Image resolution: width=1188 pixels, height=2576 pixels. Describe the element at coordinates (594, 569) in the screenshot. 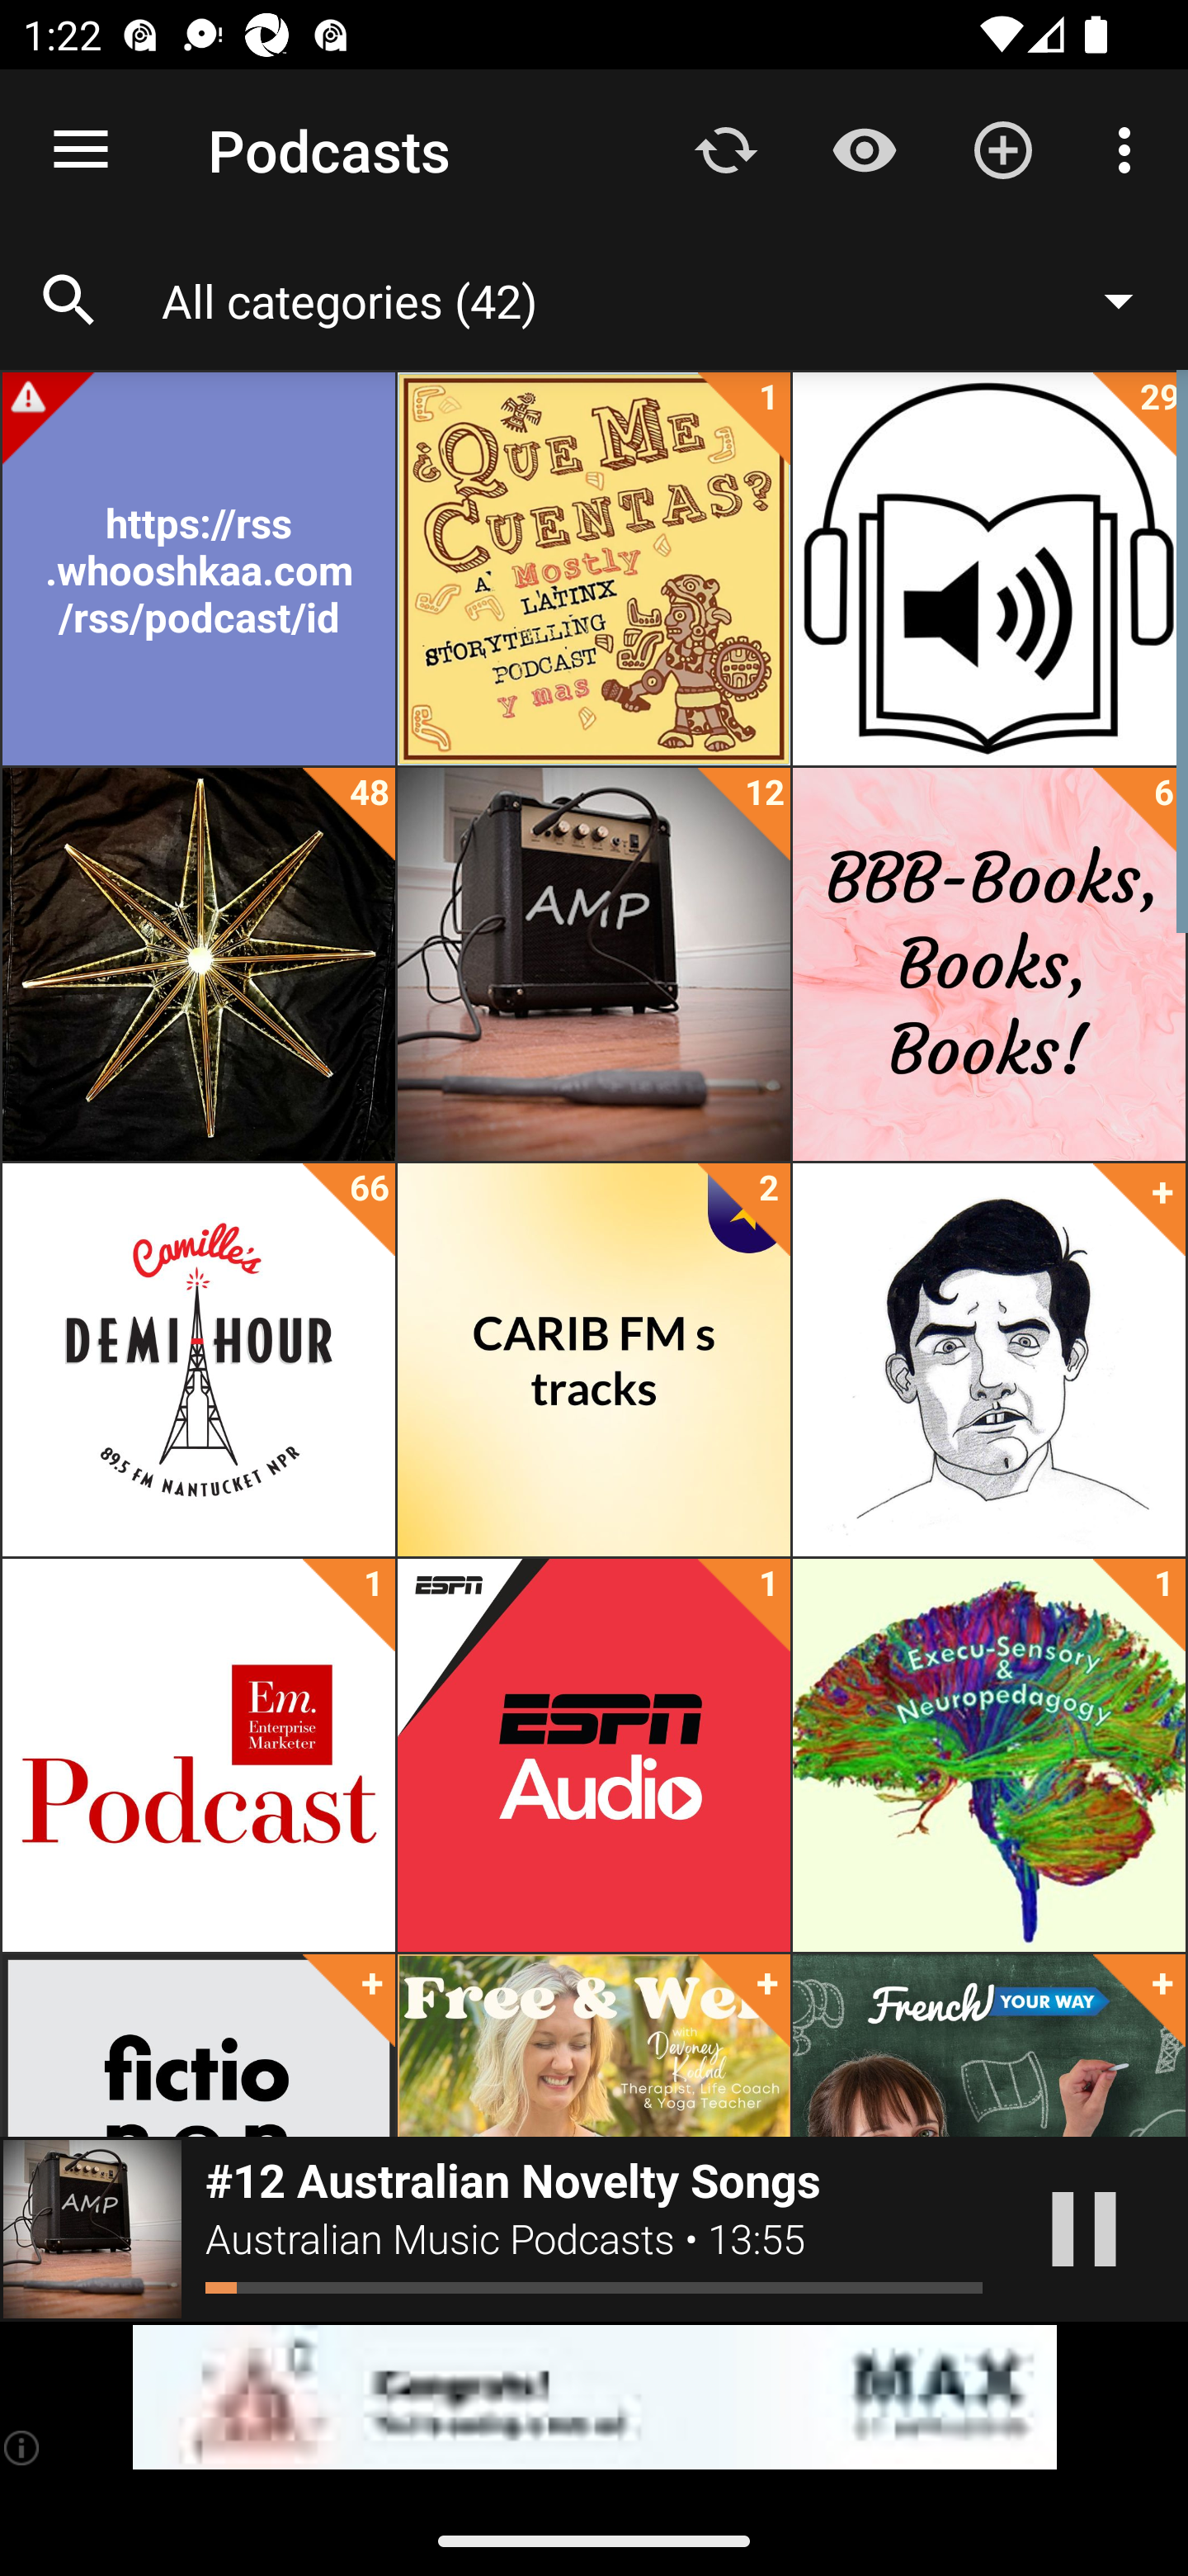

I see `¿Qué Me Cuentas?: Latinx Storytelling 1` at that location.